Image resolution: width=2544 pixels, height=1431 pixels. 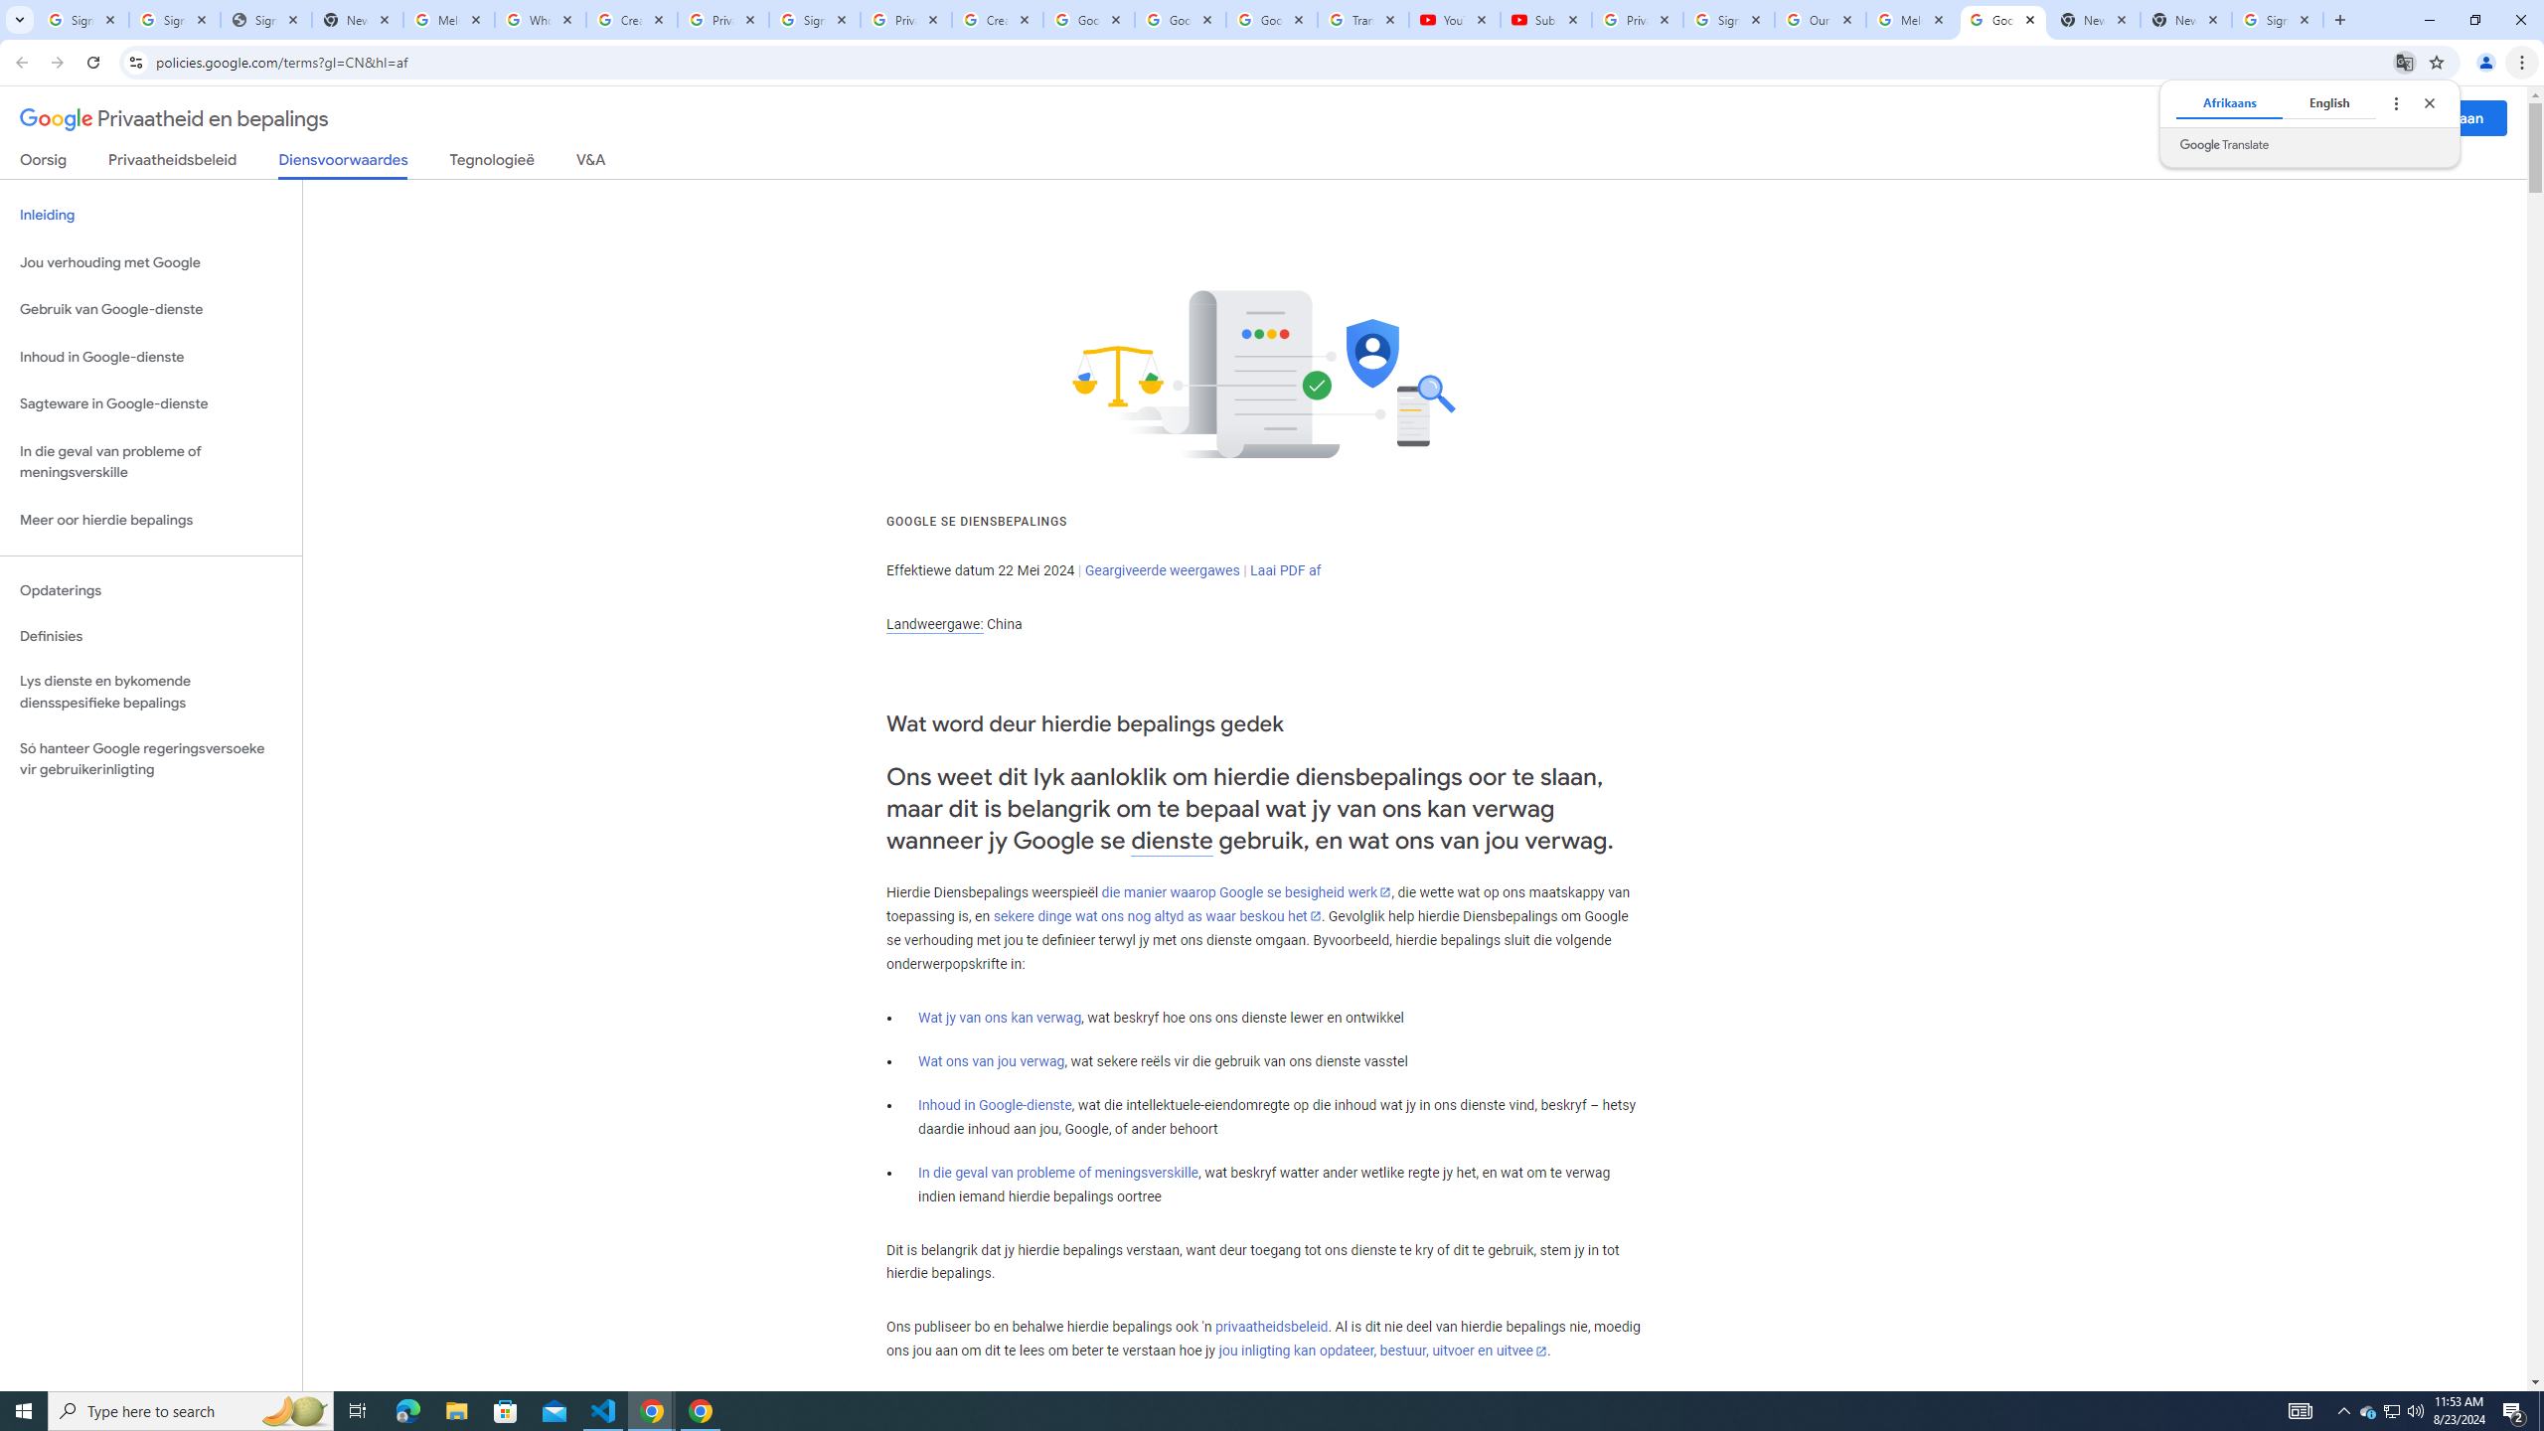 I want to click on privaatheidsbeleid, so click(x=1270, y=1328).